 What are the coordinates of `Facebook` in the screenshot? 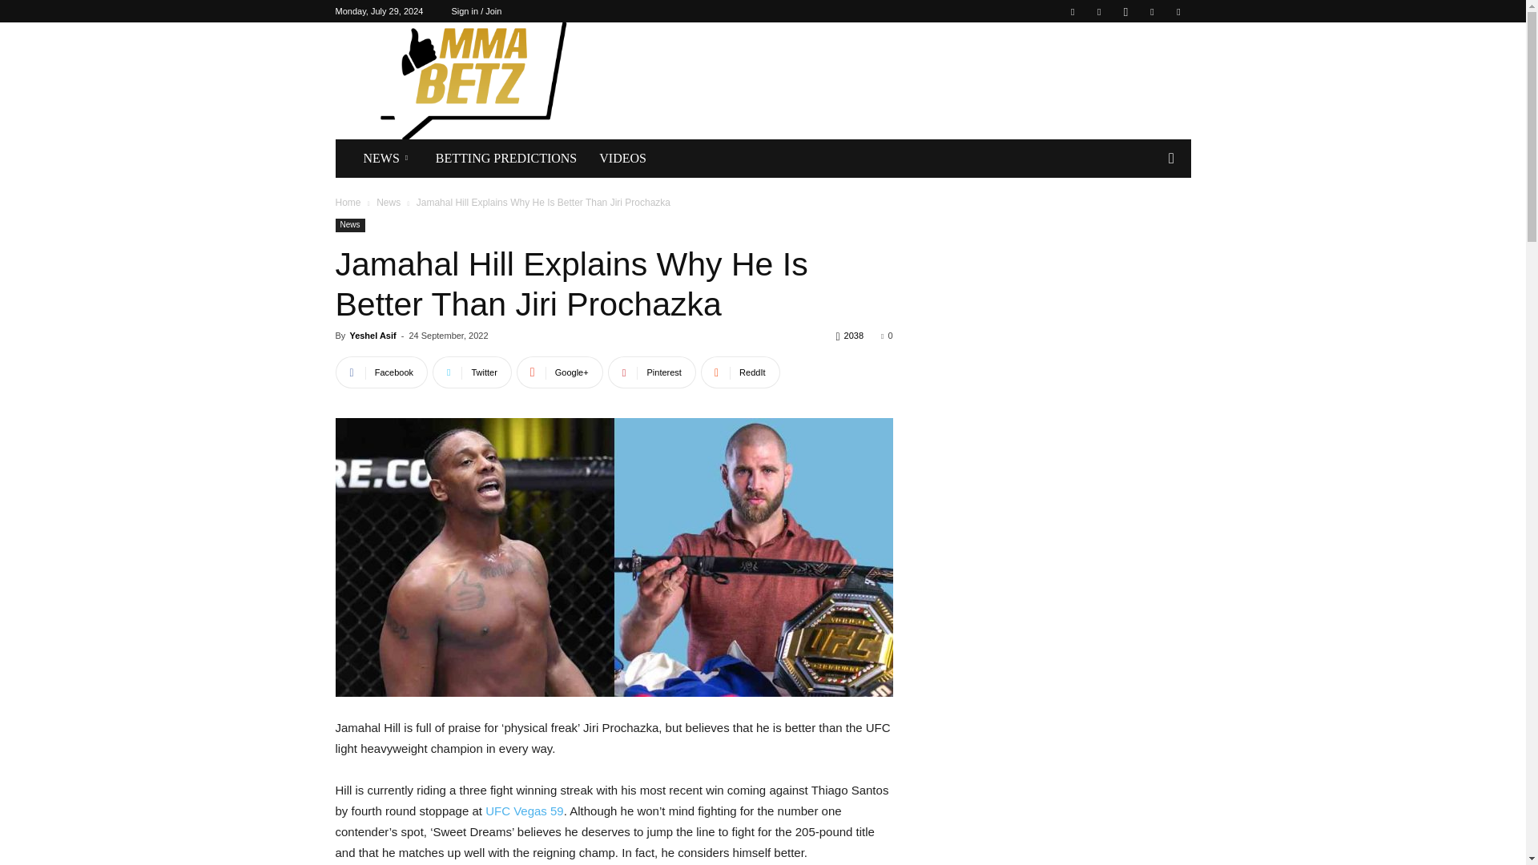 It's located at (1072, 11).